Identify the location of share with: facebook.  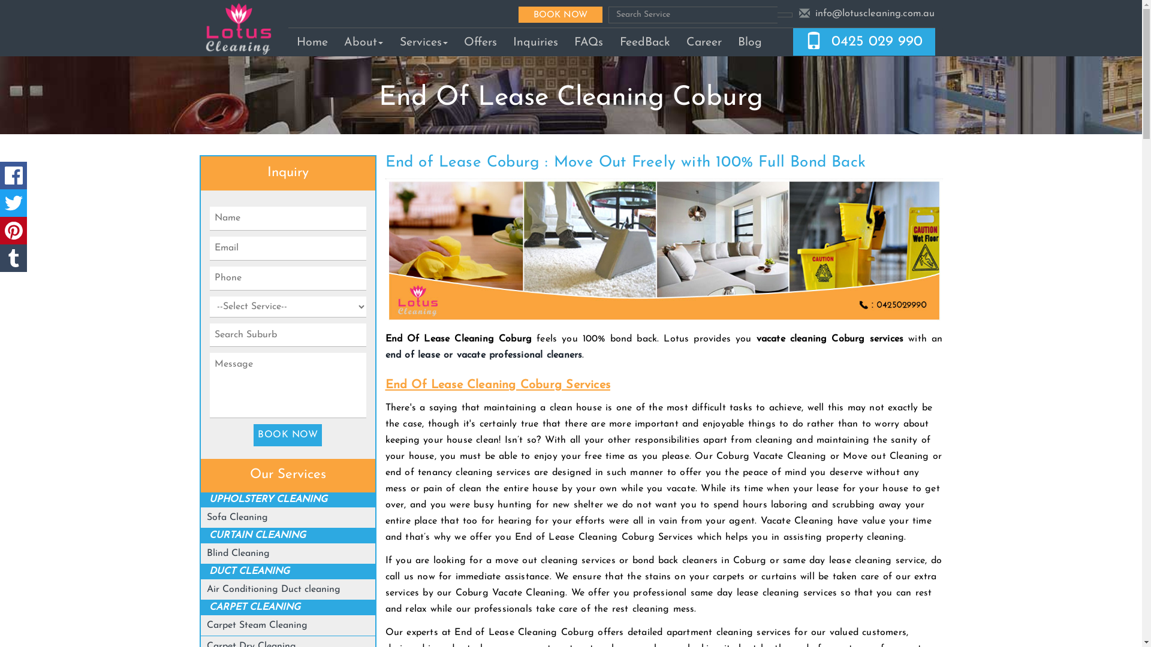
(13, 176).